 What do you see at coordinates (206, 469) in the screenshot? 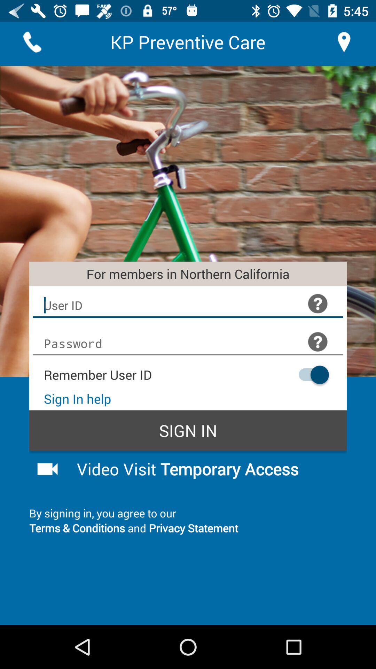
I see `turn on video visit temporary app` at bounding box center [206, 469].